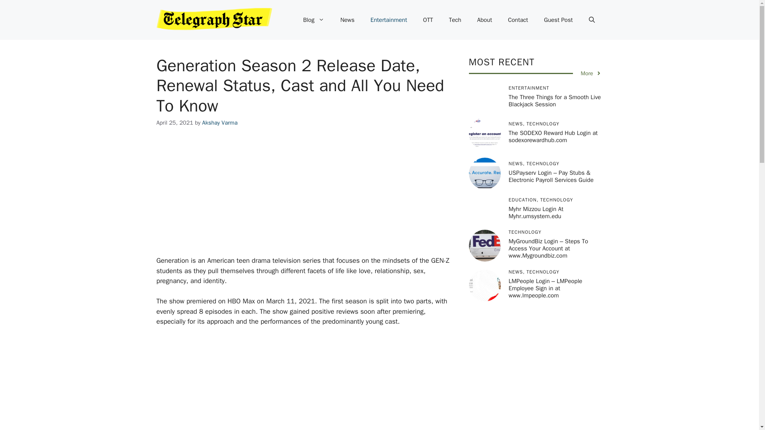 The height and width of the screenshot is (430, 765). I want to click on Guest Post, so click(558, 20).